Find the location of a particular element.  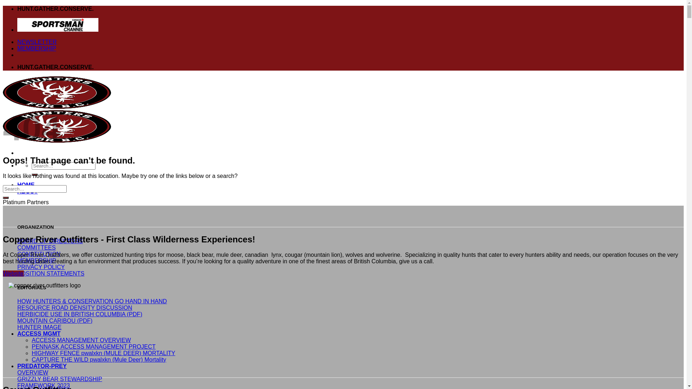

CONSTITUTION is located at coordinates (39, 254).